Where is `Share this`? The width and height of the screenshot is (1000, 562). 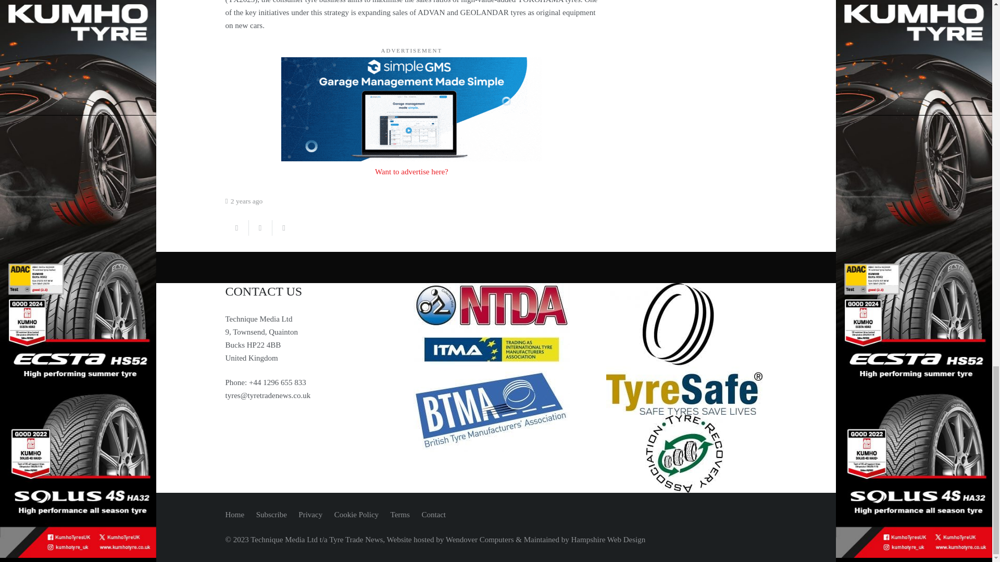 Share this is located at coordinates (283, 228).